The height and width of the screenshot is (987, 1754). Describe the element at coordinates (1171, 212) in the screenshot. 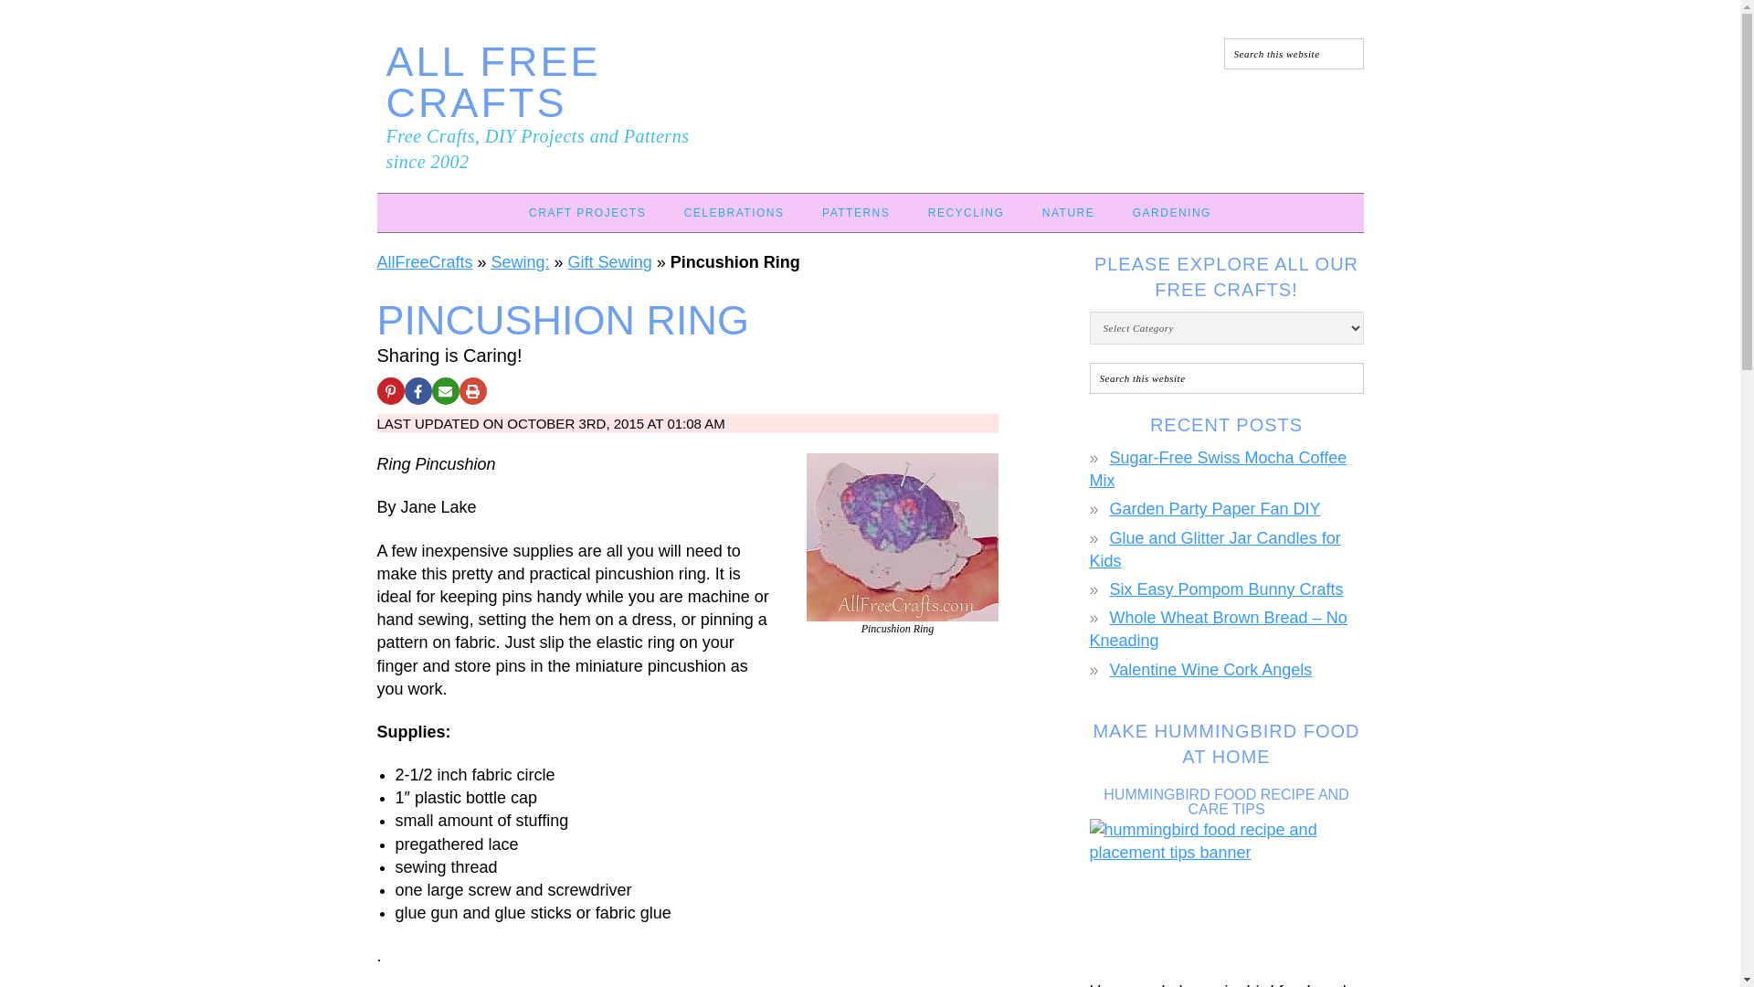

I see `GARDENING` at that location.